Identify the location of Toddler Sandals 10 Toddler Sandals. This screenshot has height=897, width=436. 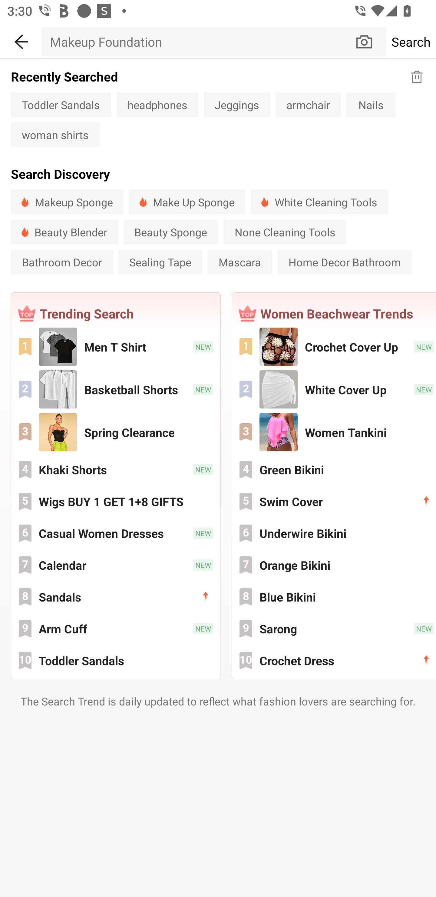
(116, 660).